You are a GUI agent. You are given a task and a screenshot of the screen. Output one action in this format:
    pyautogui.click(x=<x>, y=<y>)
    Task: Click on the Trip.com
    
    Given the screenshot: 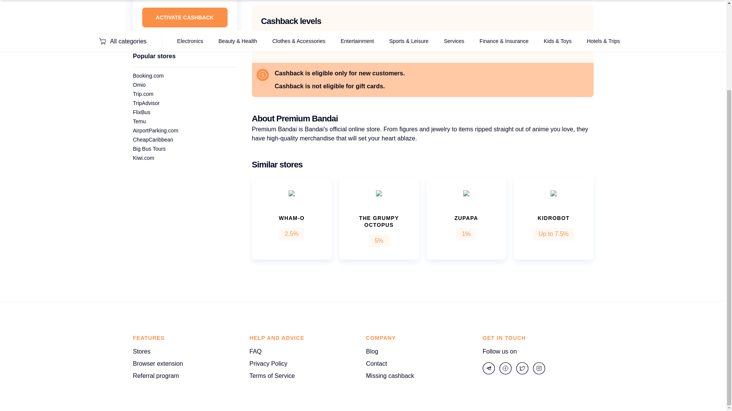 What is the action you would take?
    pyautogui.click(x=143, y=94)
    